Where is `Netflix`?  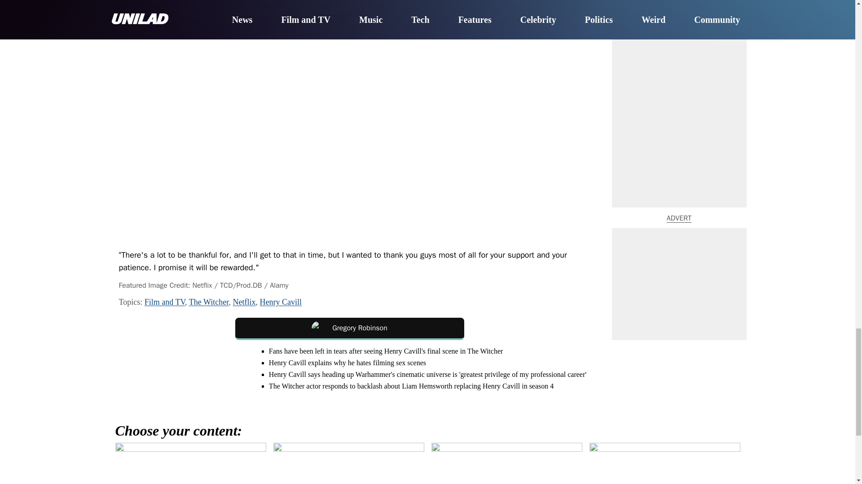
Netflix is located at coordinates (244, 302).